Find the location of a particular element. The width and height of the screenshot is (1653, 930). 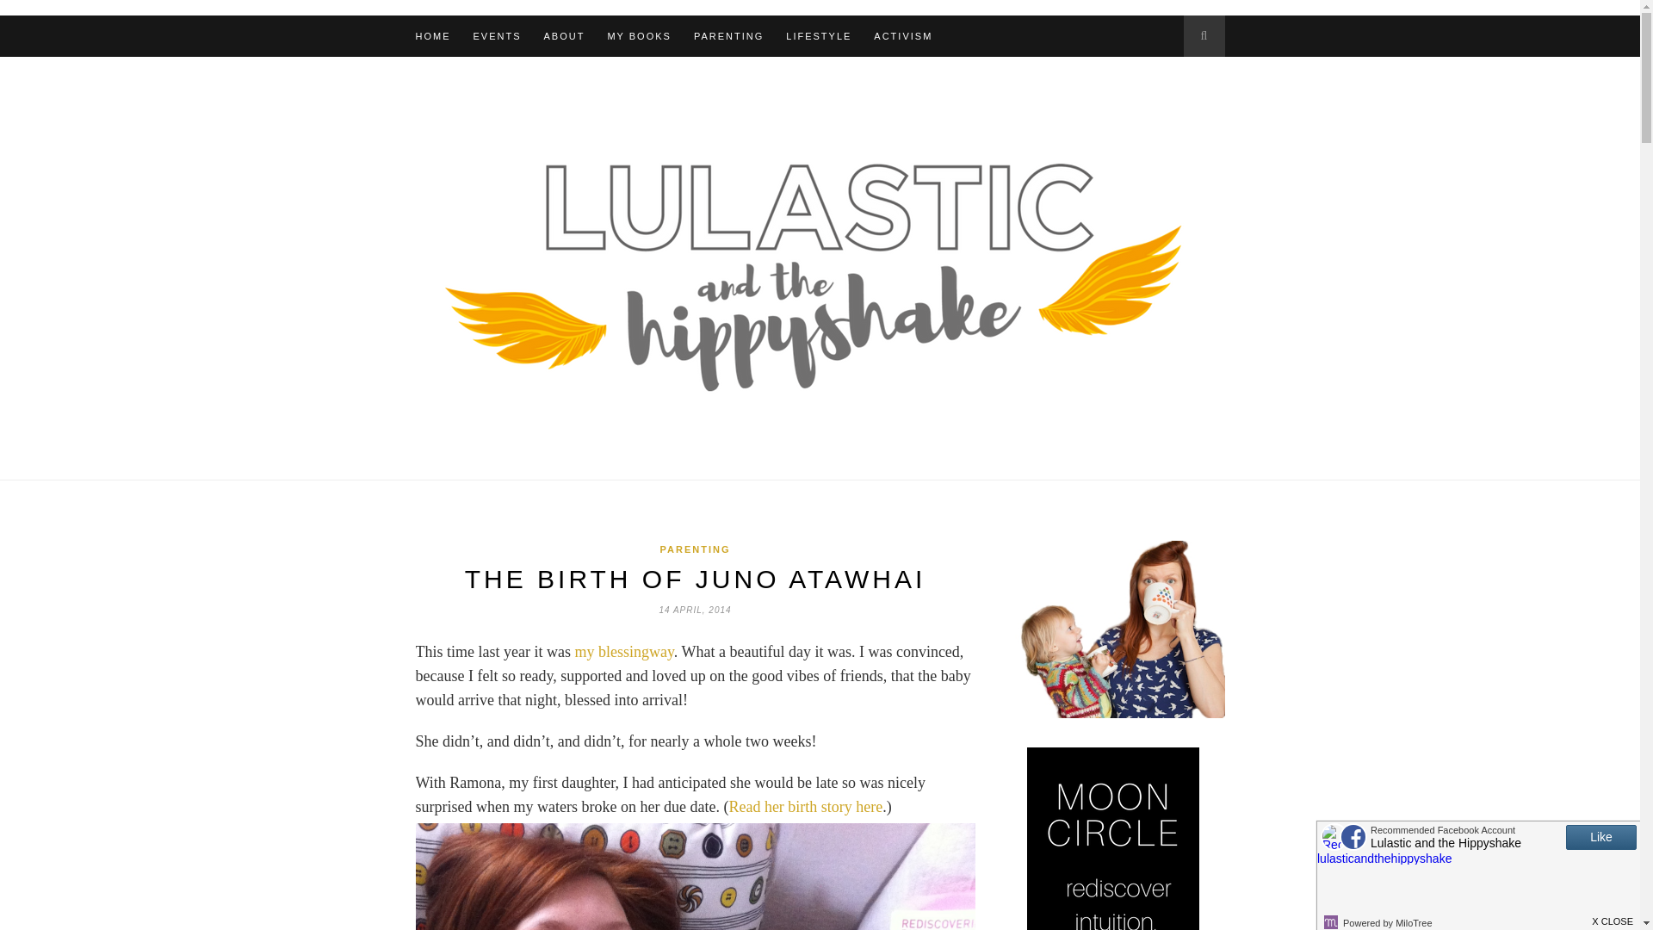

LIFESTYLE is located at coordinates (818, 36).